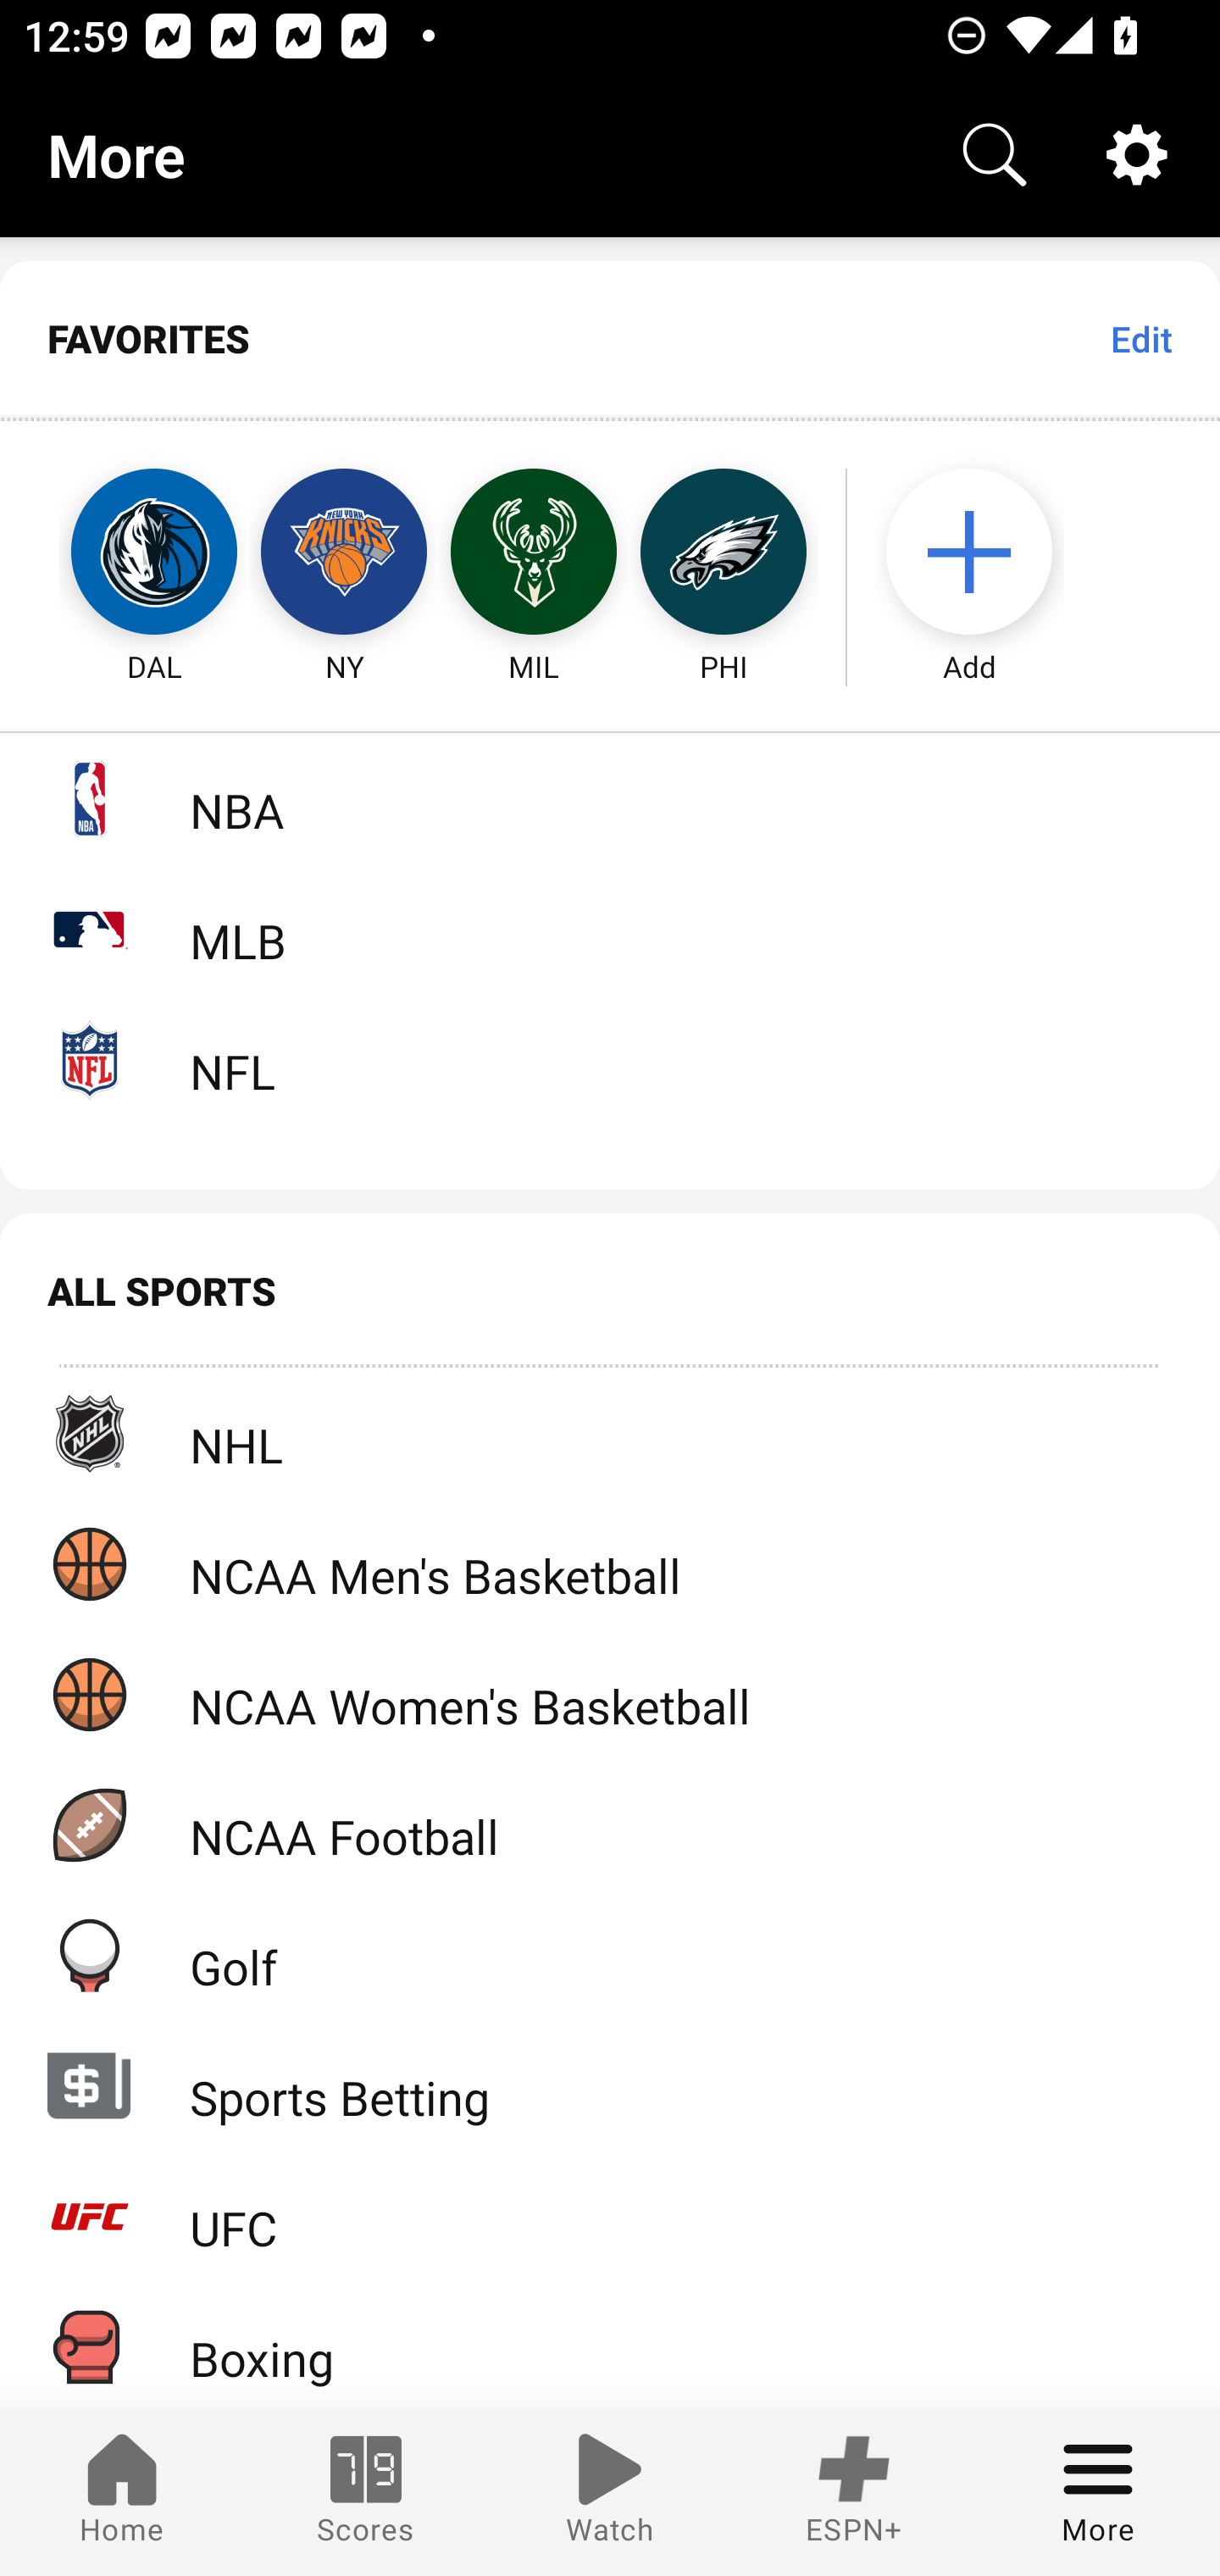 The image size is (1220, 2576). What do you see at coordinates (1140, 339) in the screenshot?
I see `Edit` at bounding box center [1140, 339].